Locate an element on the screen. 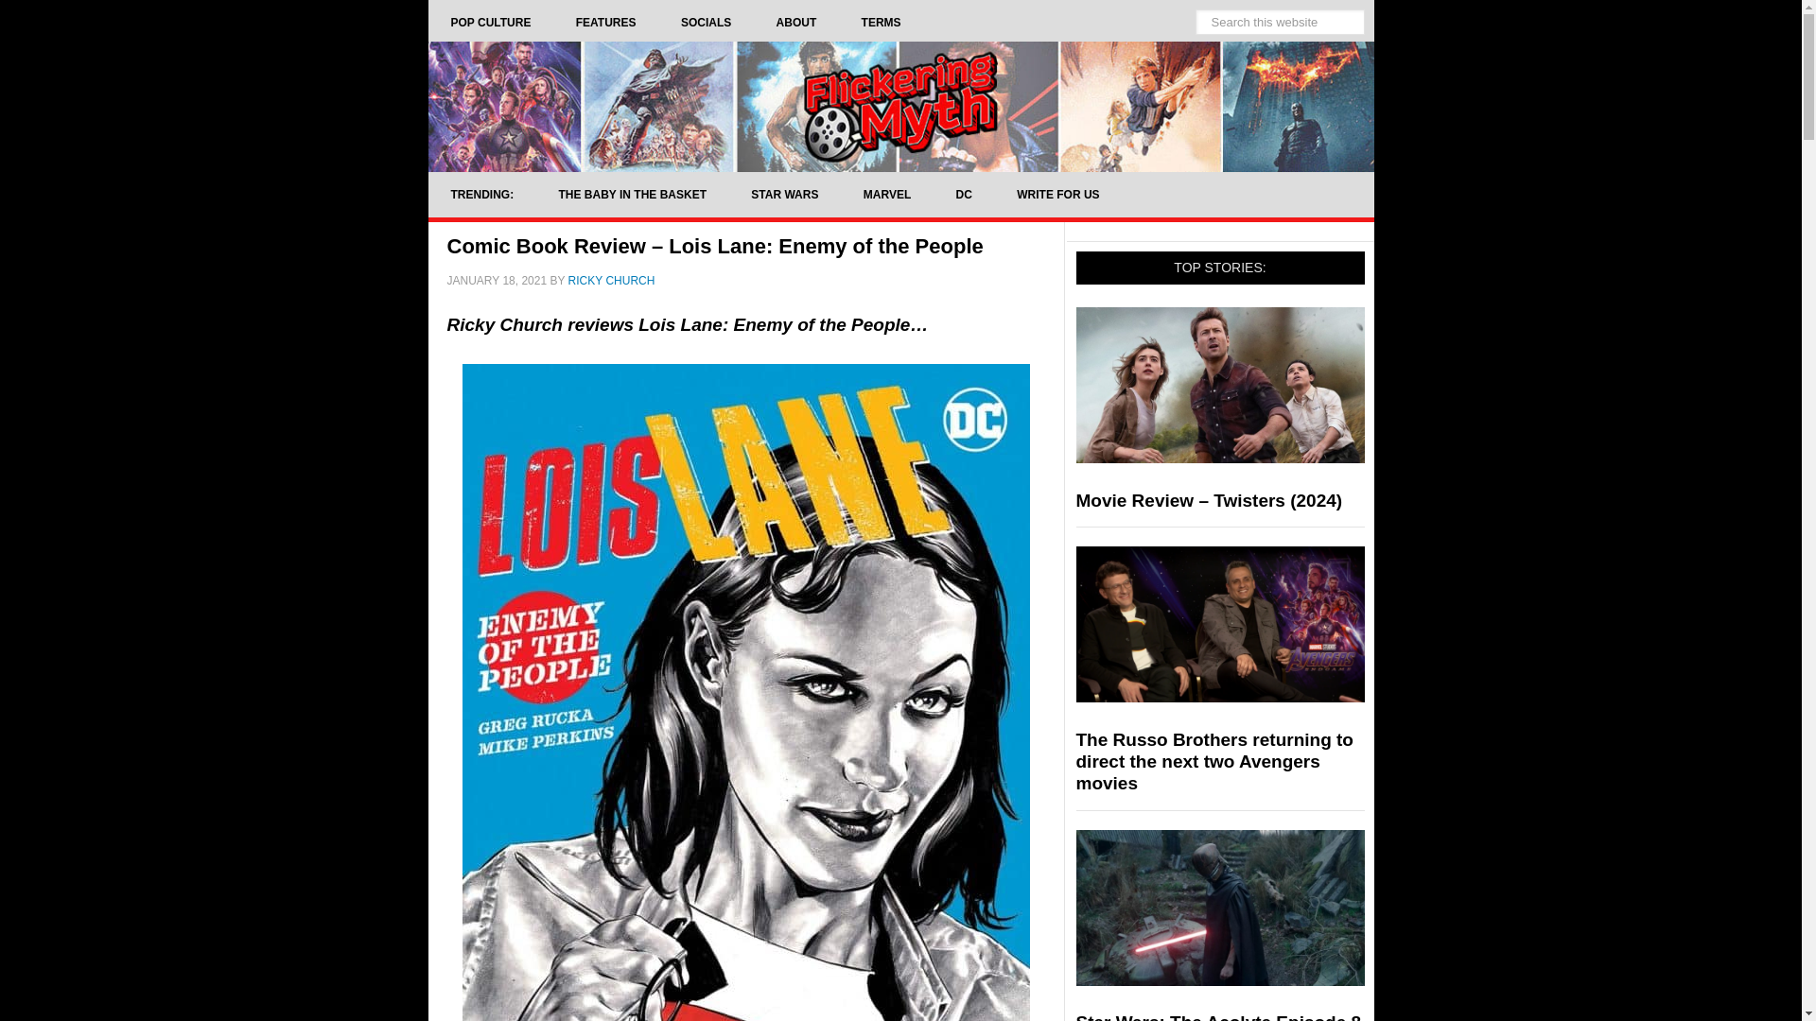 Image resolution: width=1816 pixels, height=1021 pixels. TRENDING: is located at coordinates (480, 195).